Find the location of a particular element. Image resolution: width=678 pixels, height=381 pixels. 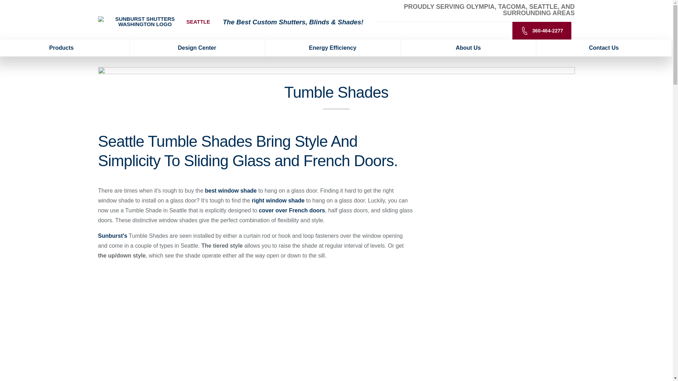

Window shades in Seattle is located at coordinates (278, 200).